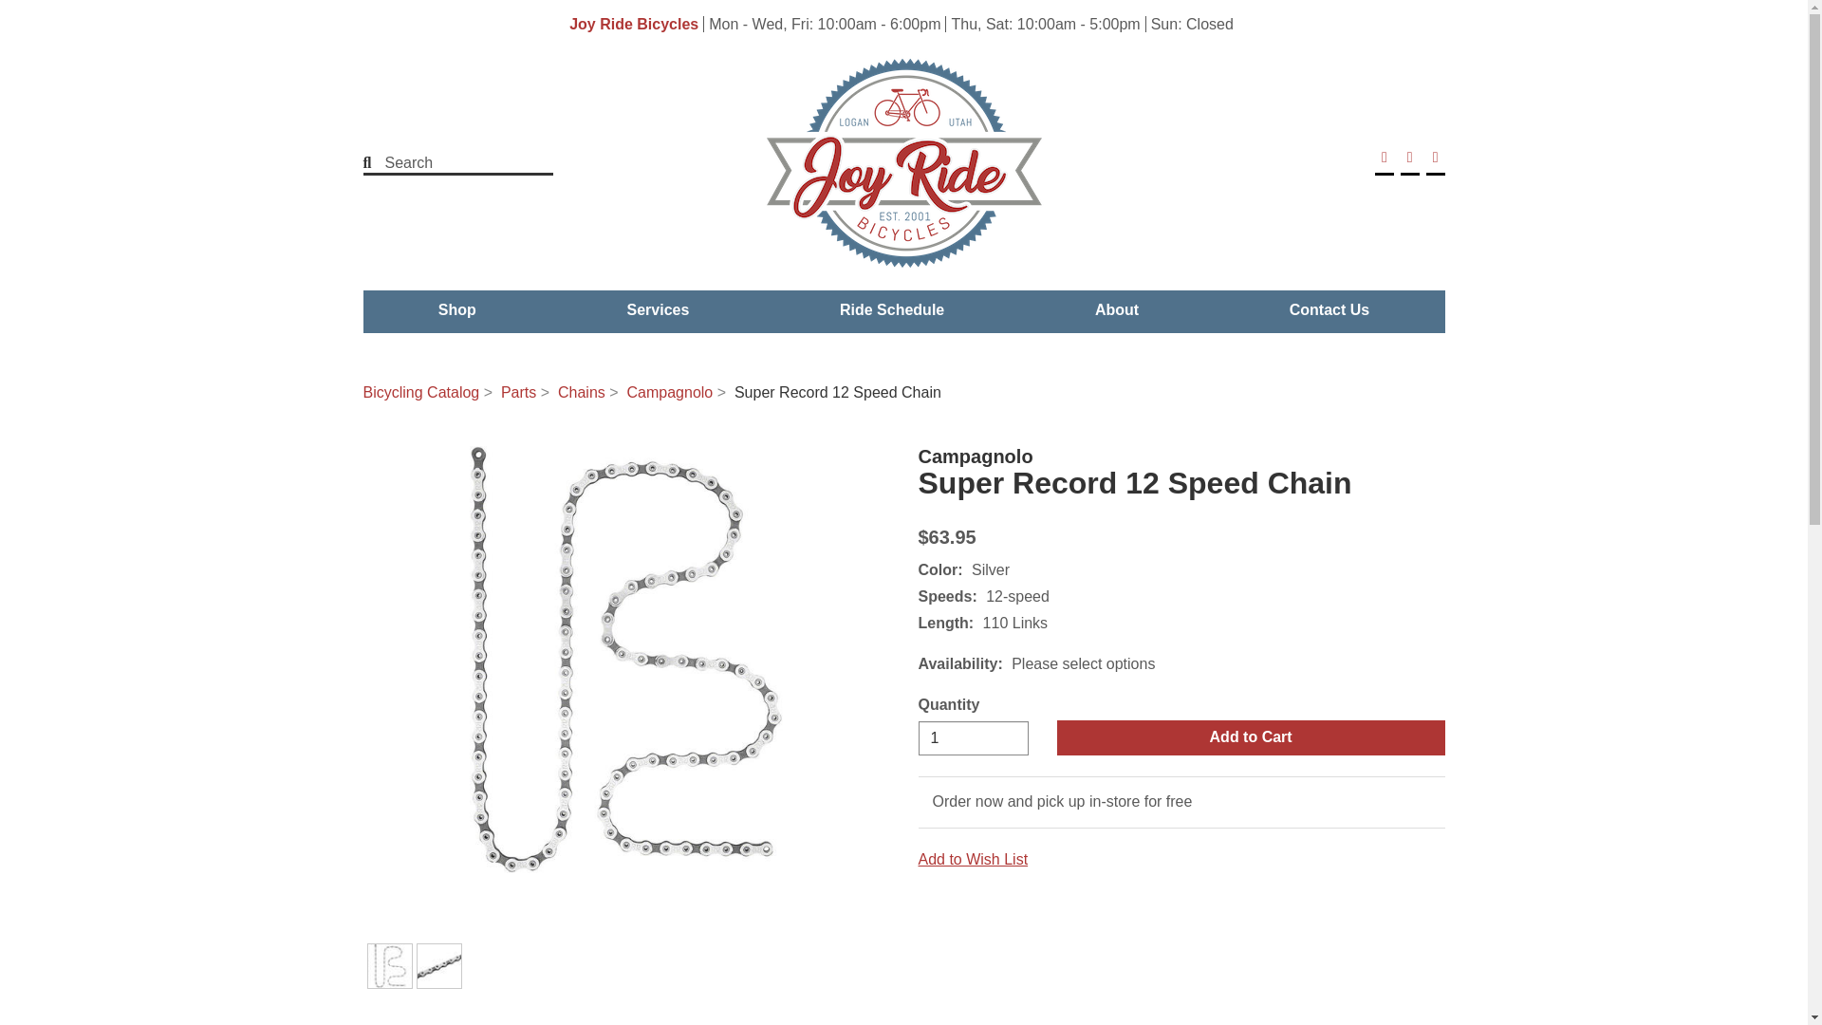 This screenshot has width=1822, height=1025. I want to click on Search, so click(446, 163).